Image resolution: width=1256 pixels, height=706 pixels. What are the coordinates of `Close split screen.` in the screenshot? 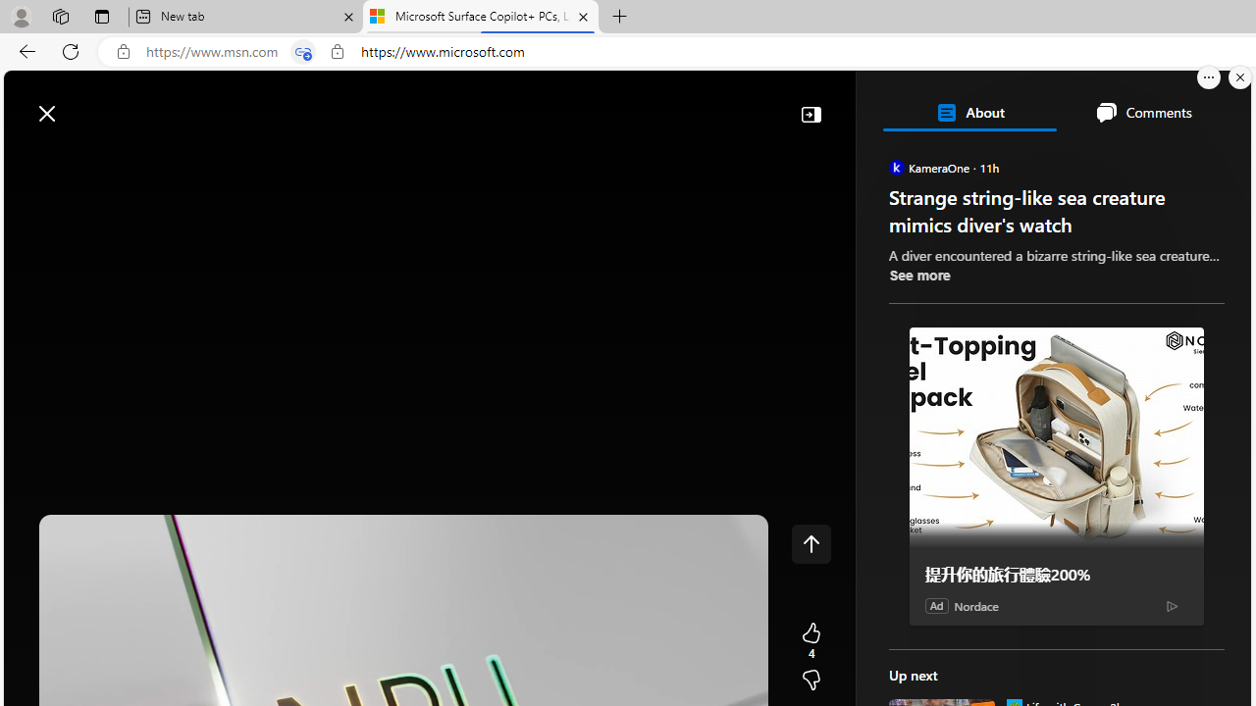 It's located at (1240, 77).